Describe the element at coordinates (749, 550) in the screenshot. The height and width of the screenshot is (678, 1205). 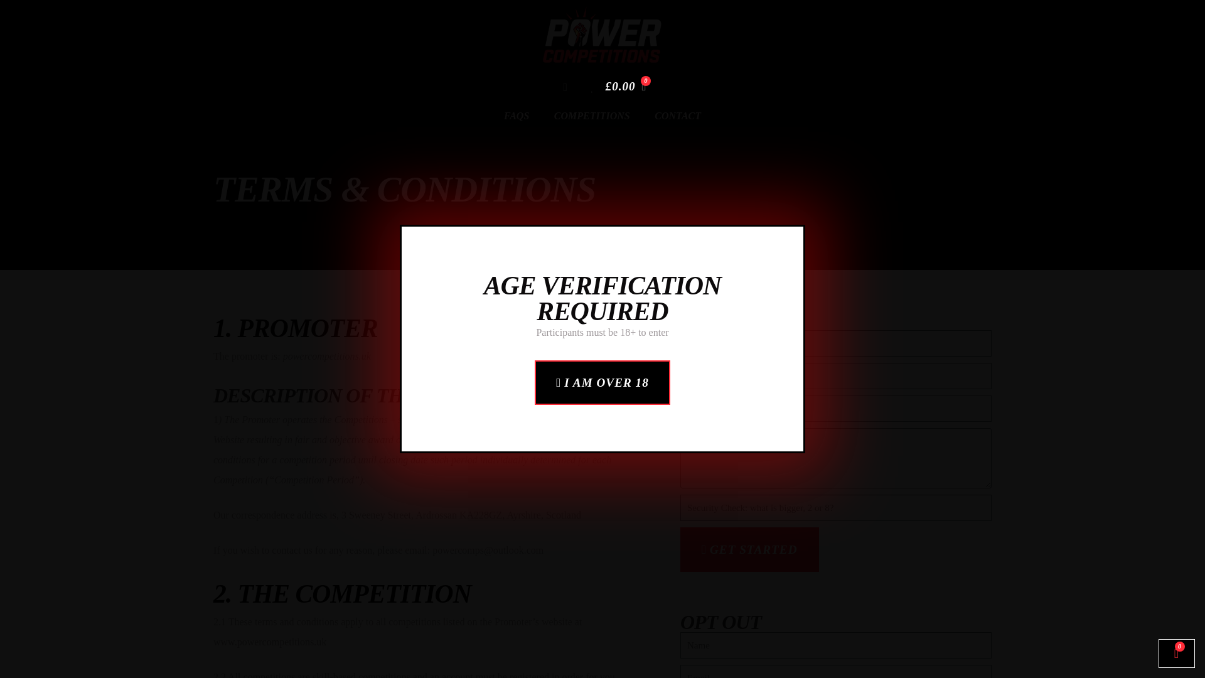
I see `GET STARTED` at that location.